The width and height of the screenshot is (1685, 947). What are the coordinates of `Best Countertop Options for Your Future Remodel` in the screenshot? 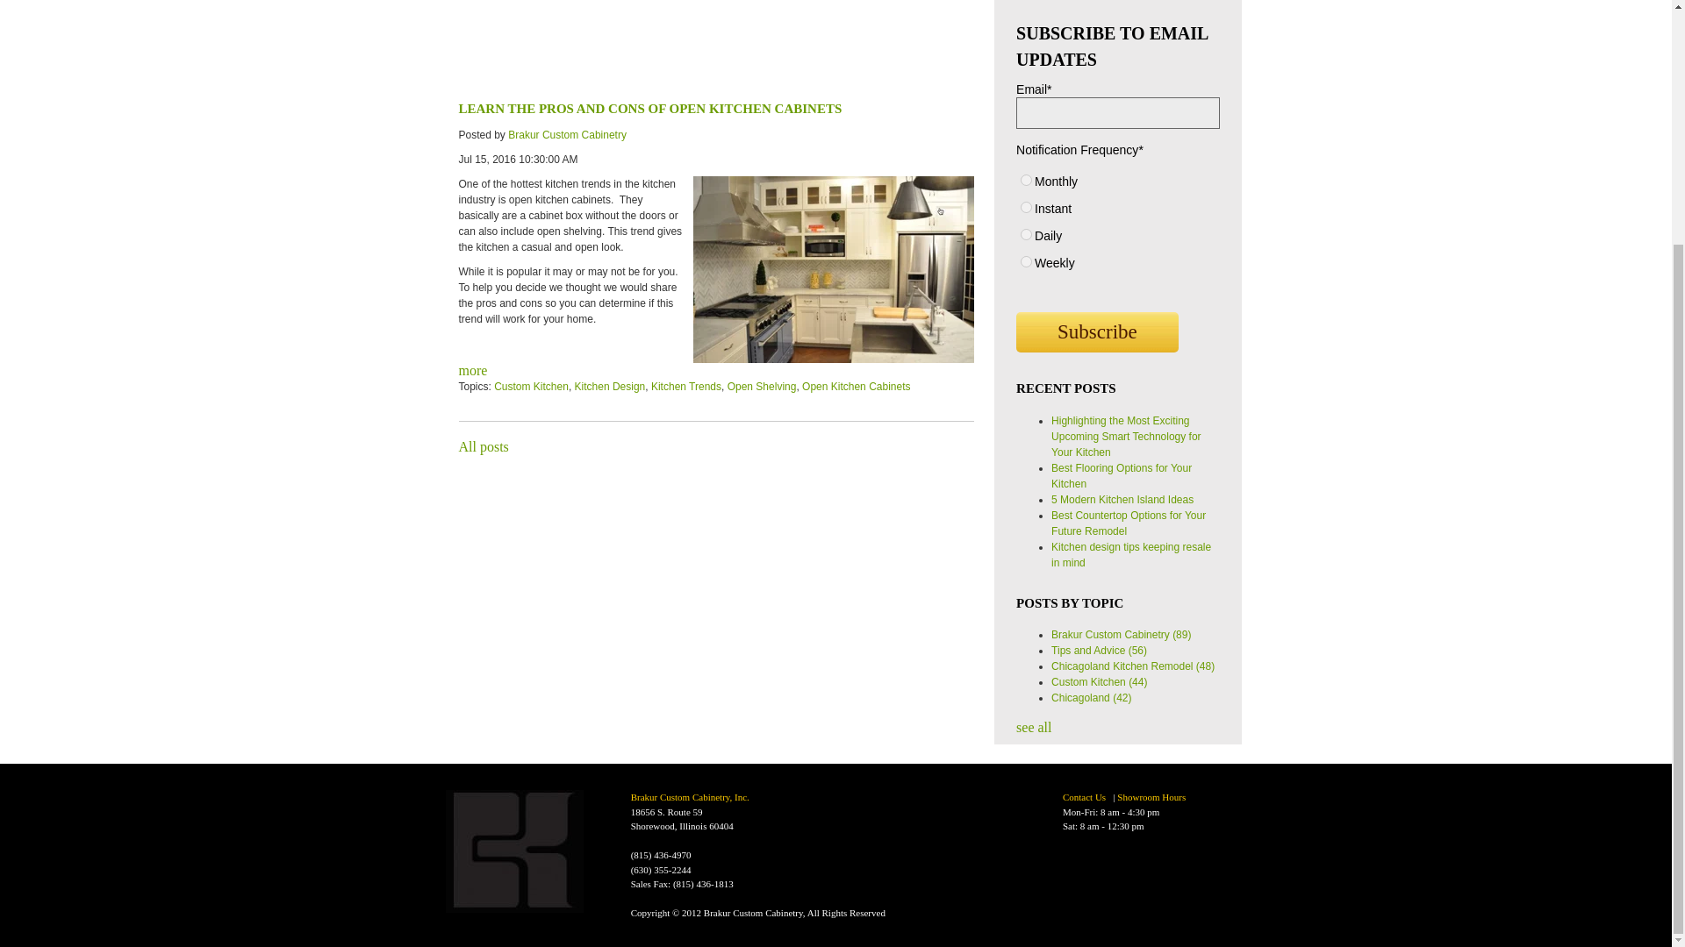 It's located at (1129, 523).